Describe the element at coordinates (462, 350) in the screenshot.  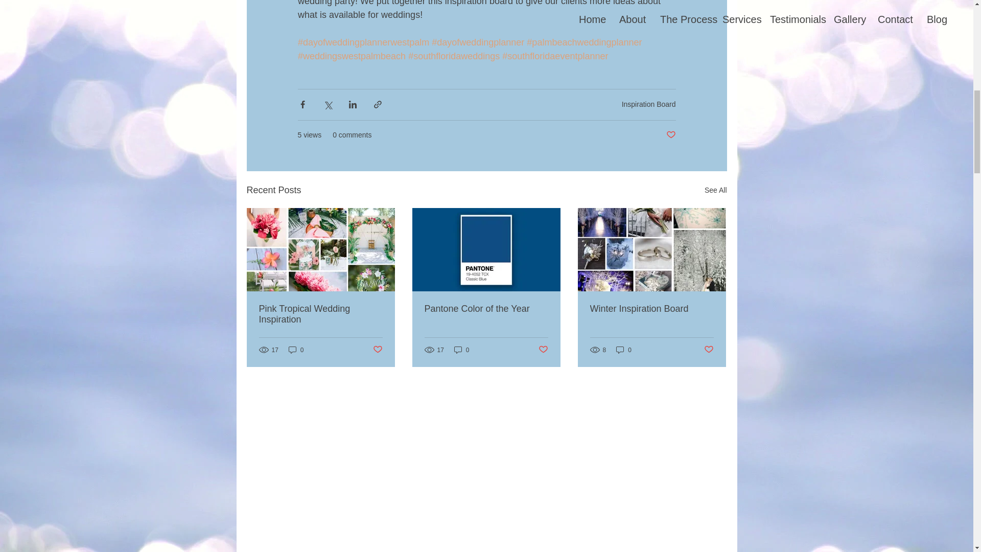
I see `0` at that location.